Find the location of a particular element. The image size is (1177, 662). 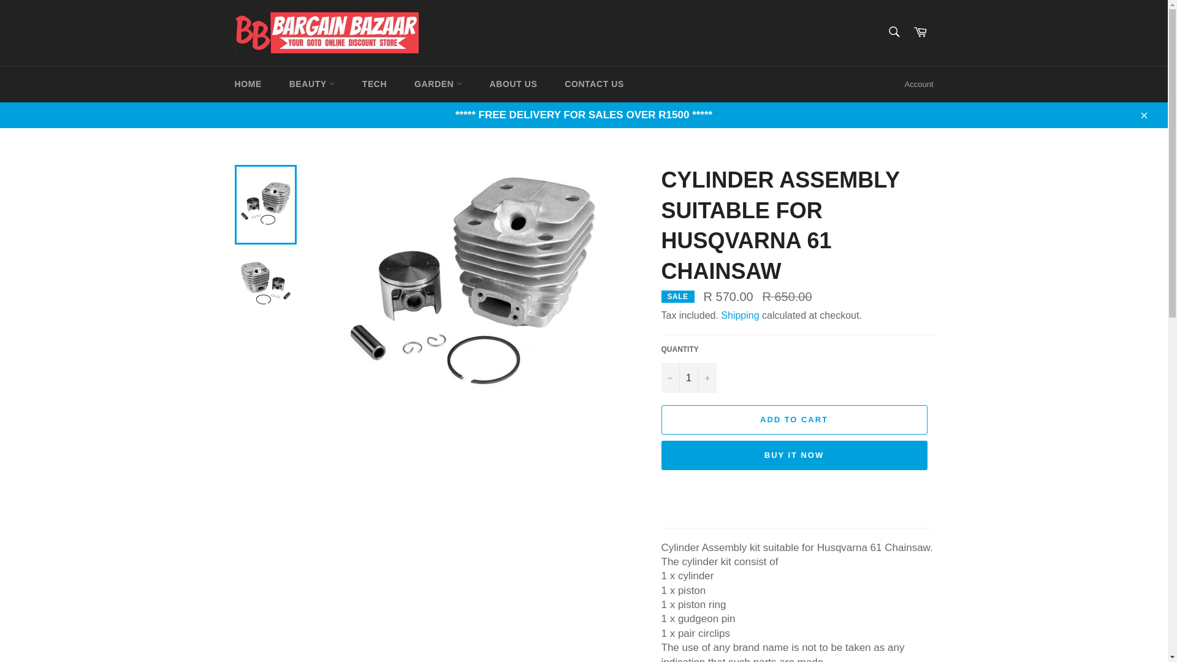

1 is located at coordinates (688, 378).